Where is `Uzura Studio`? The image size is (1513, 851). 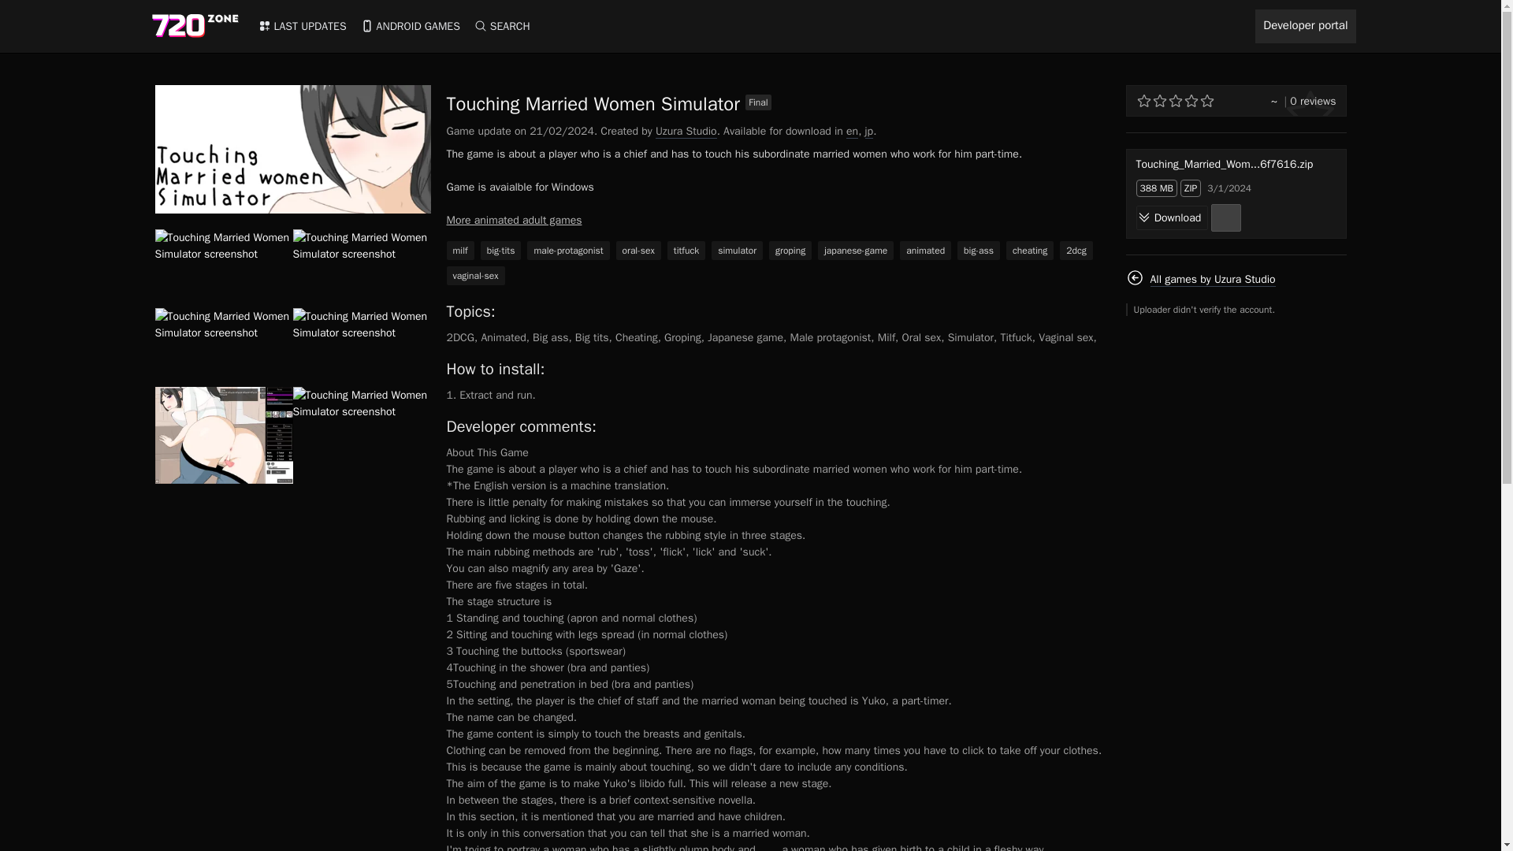 Uzura Studio is located at coordinates (686, 131).